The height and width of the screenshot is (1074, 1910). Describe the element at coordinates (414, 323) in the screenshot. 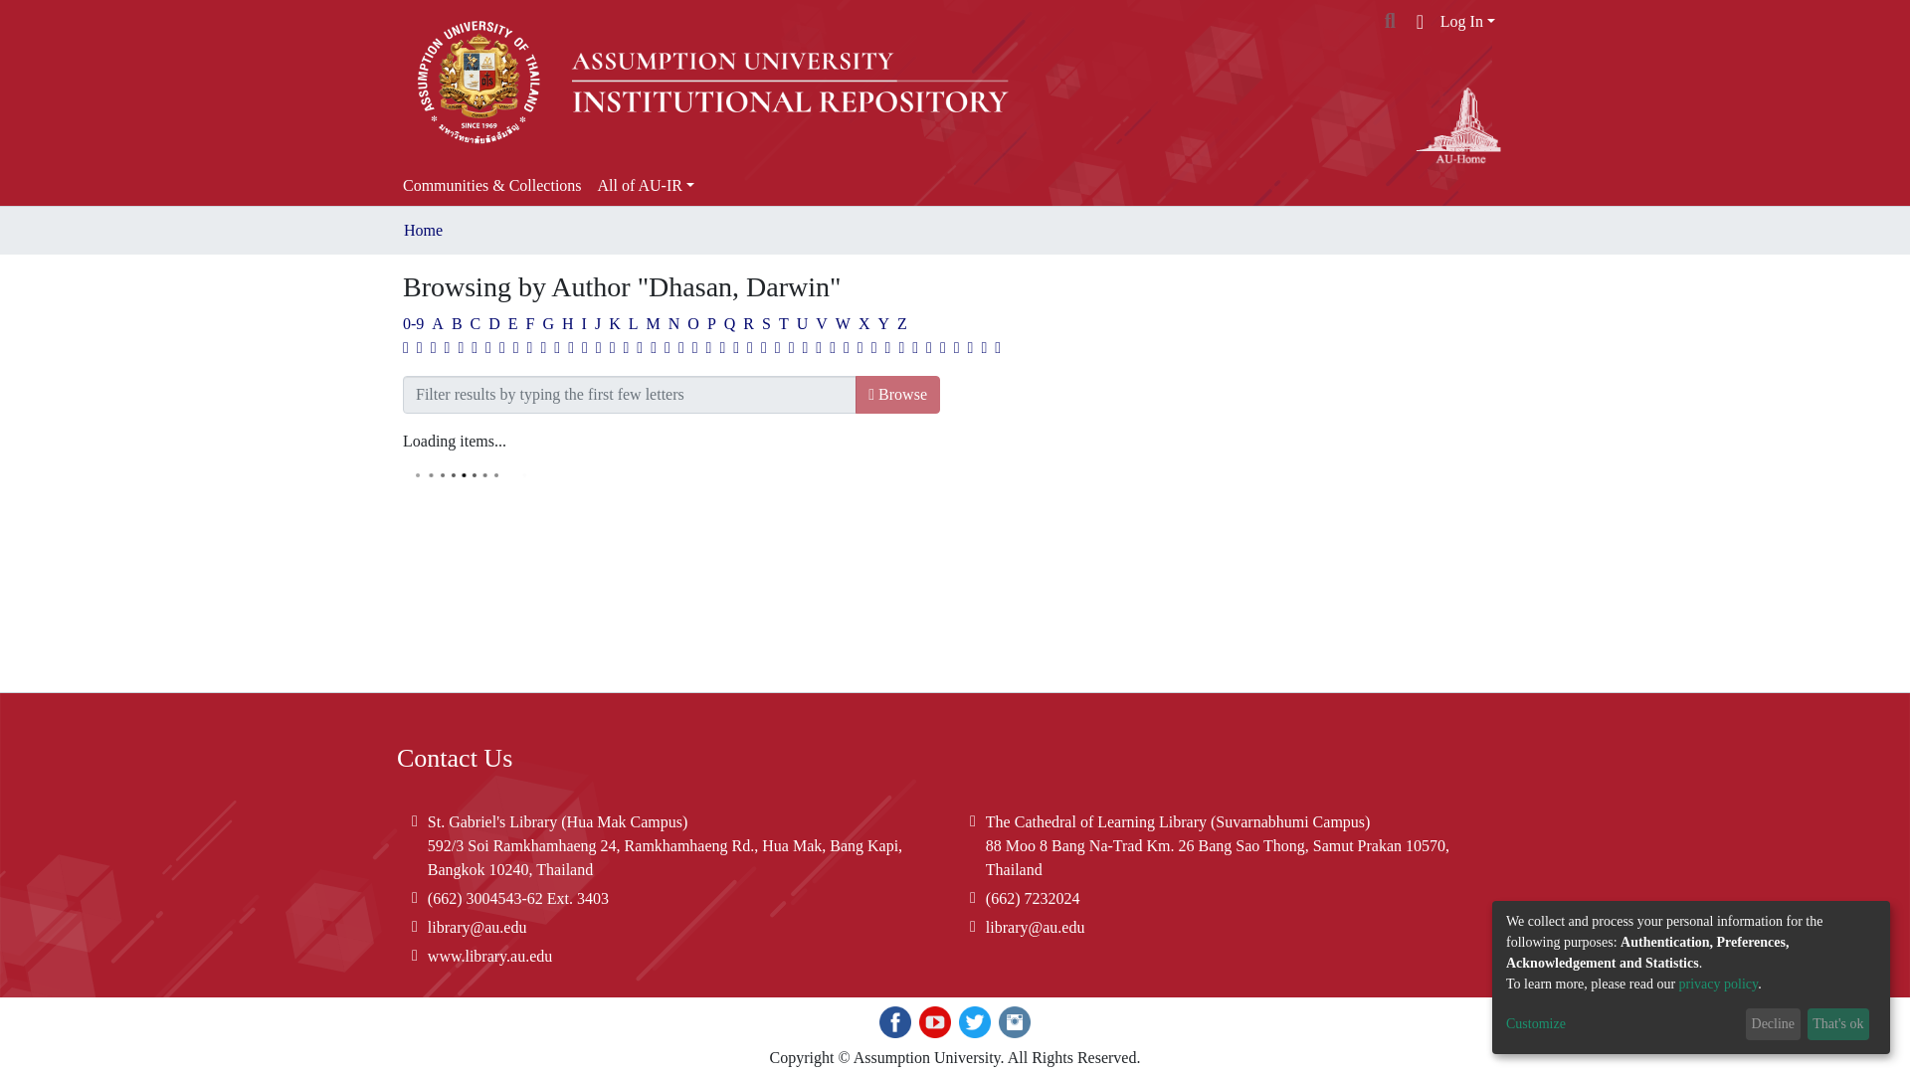

I see `0-9` at that location.